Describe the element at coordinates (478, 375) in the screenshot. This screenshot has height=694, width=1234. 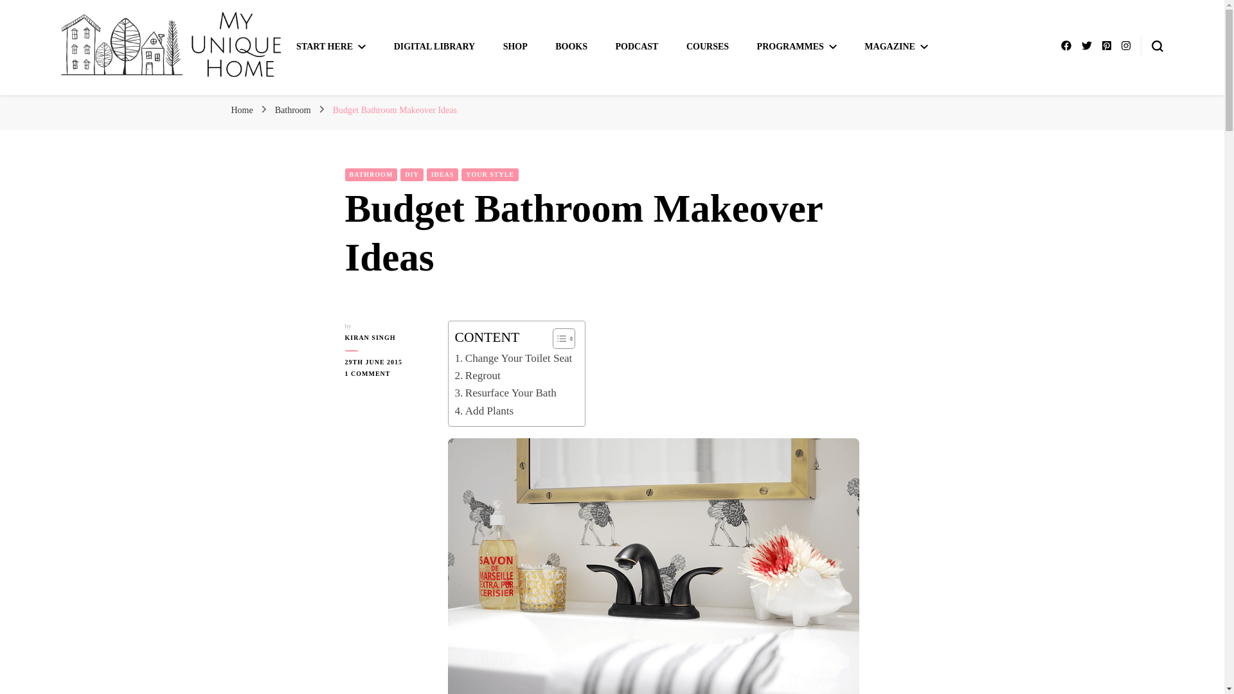
I see `Regrout` at that location.